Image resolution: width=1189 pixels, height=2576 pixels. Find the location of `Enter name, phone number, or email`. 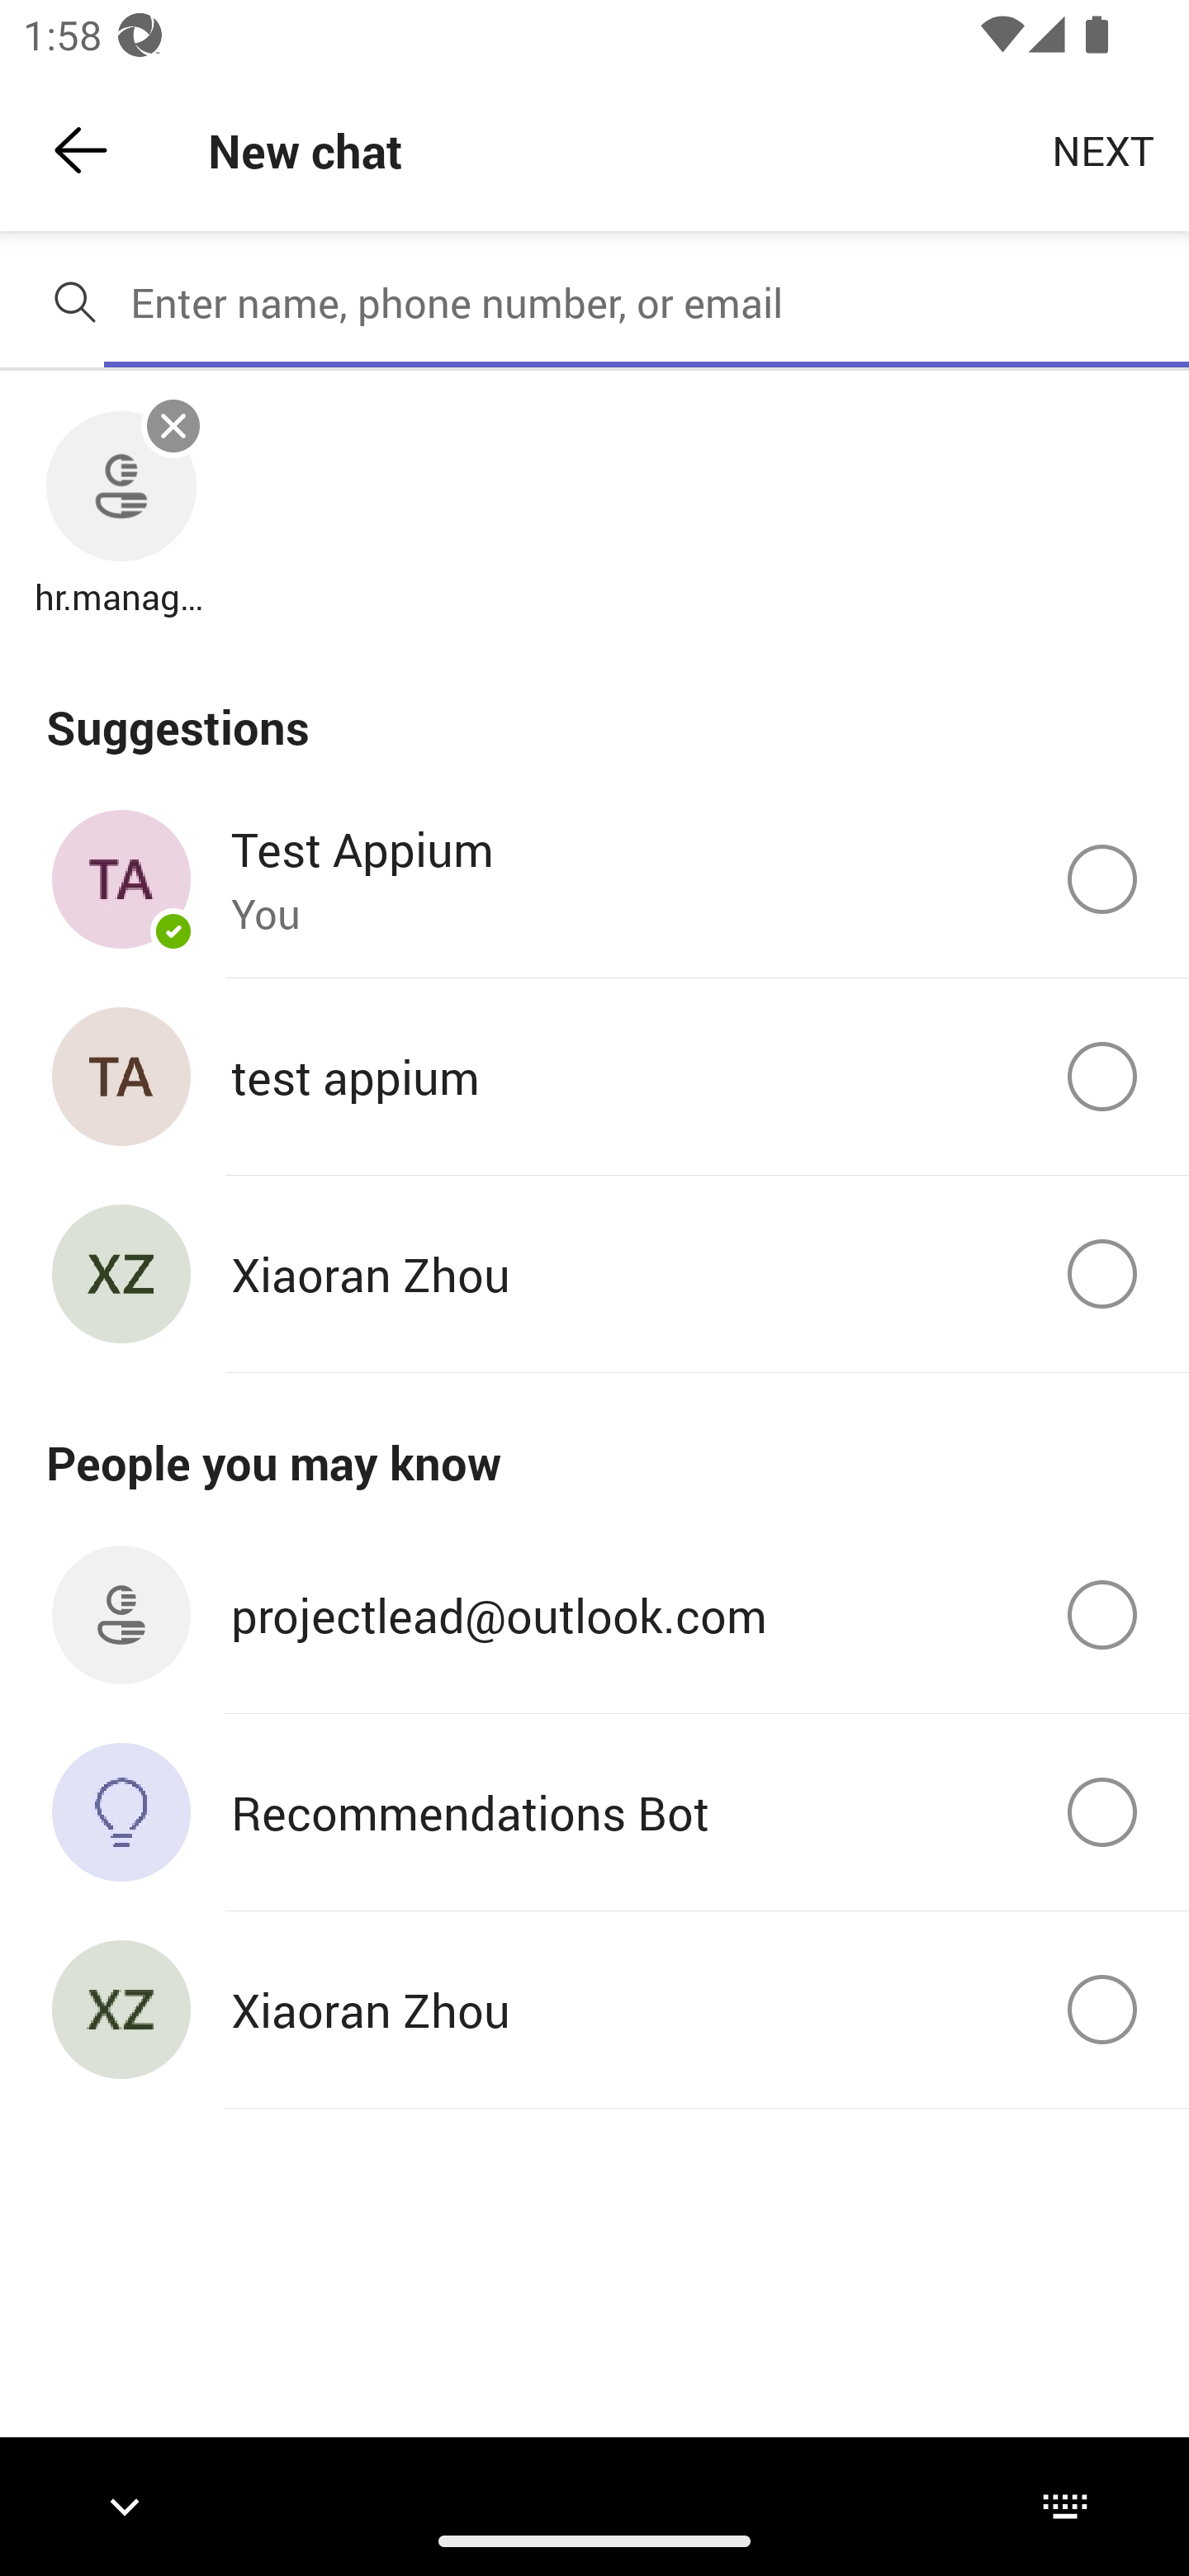

Enter name, phone number, or email is located at coordinates (647, 302).